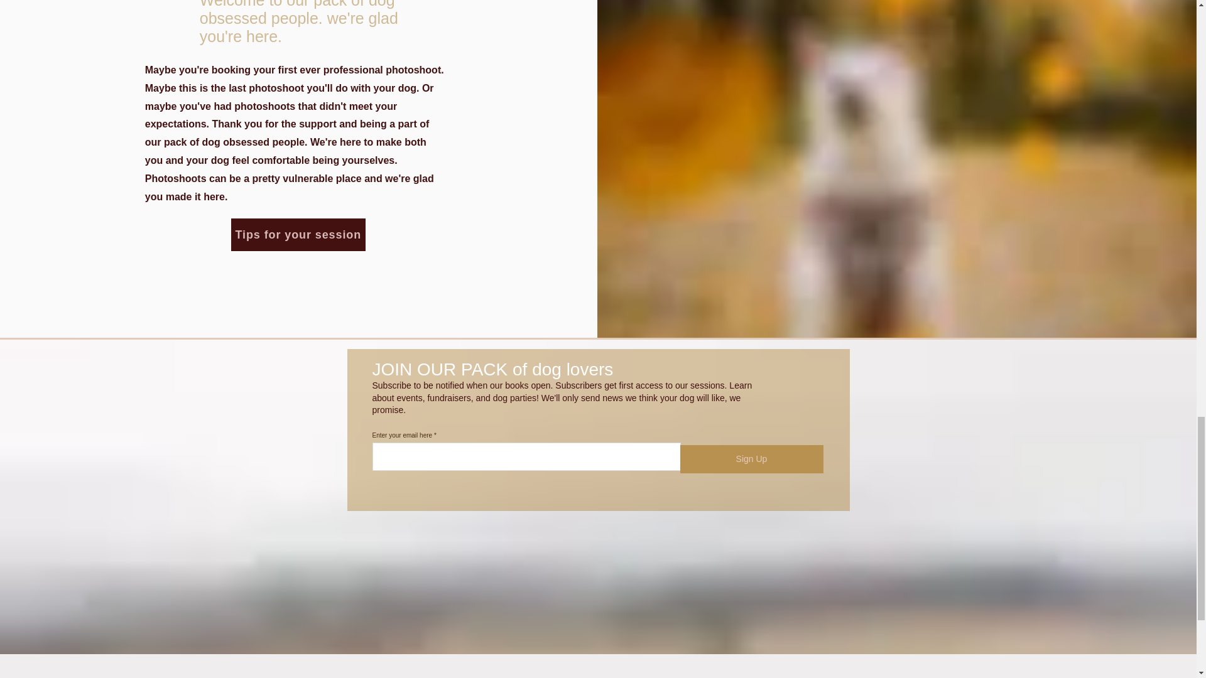 Image resolution: width=1206 pixels, height=678 pixels. What do you see at coordinates (751, 458) in the screenshot?
I see `Sign Up` at bounding box center [751, 458].